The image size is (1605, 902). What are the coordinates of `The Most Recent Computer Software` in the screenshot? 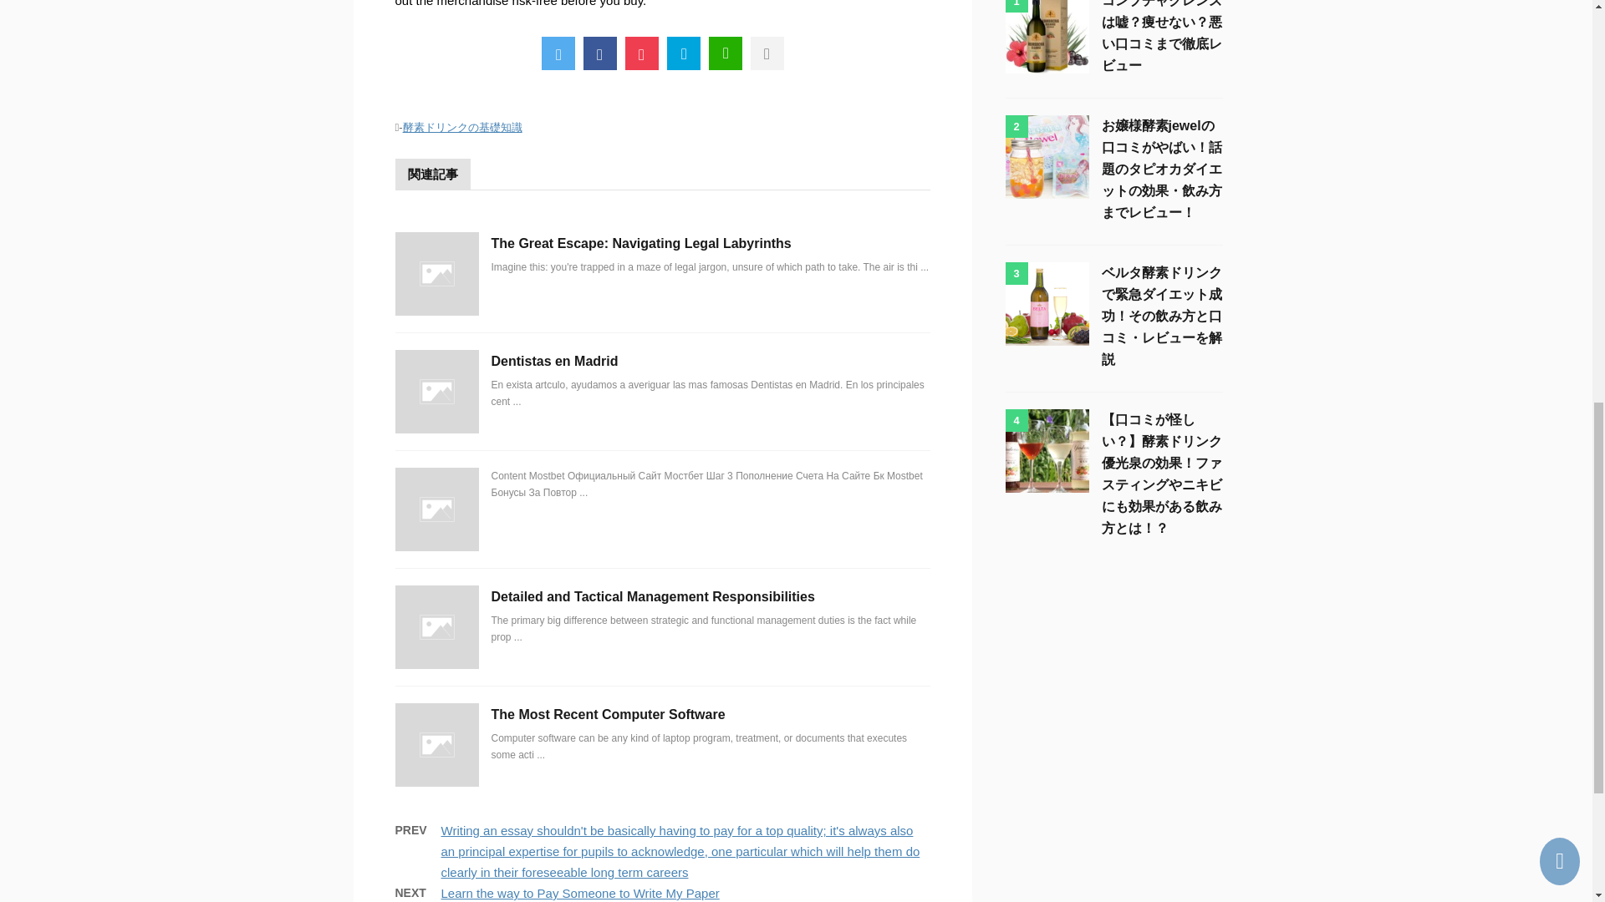 It's located at (608, 714).